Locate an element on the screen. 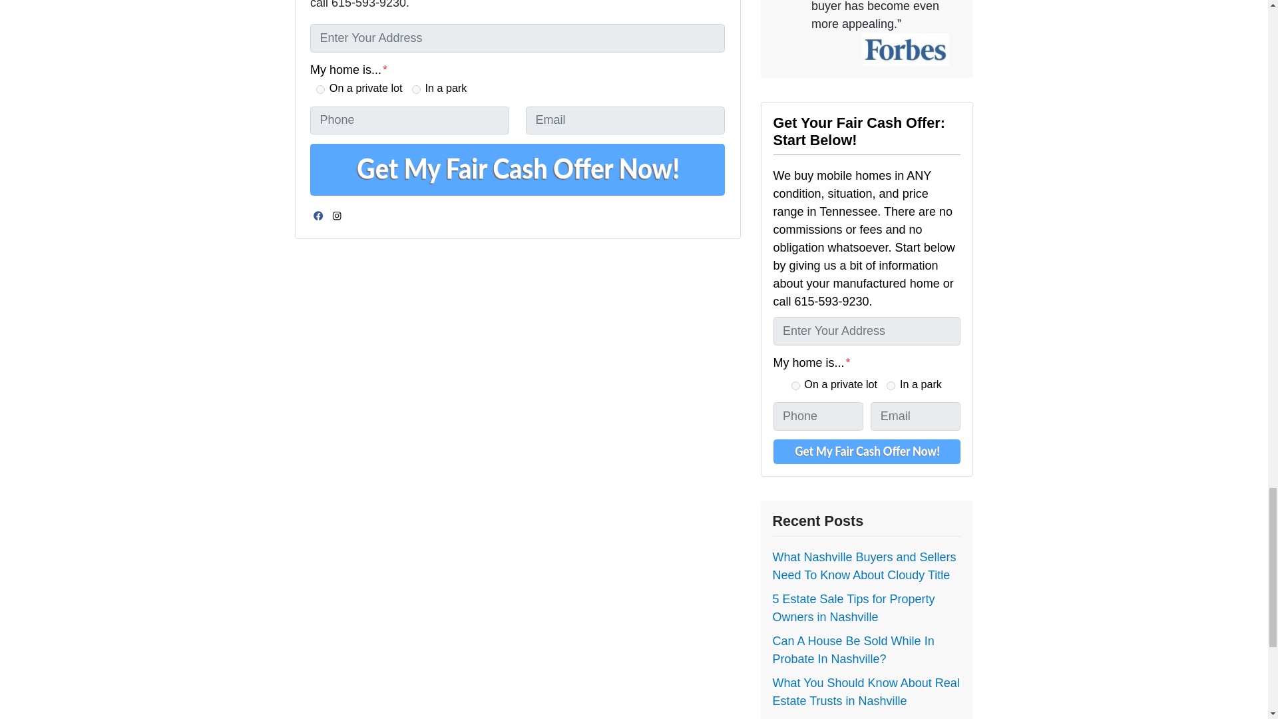 The image size is (1278, 719). On a private lot is located at coordinates (319, 89).